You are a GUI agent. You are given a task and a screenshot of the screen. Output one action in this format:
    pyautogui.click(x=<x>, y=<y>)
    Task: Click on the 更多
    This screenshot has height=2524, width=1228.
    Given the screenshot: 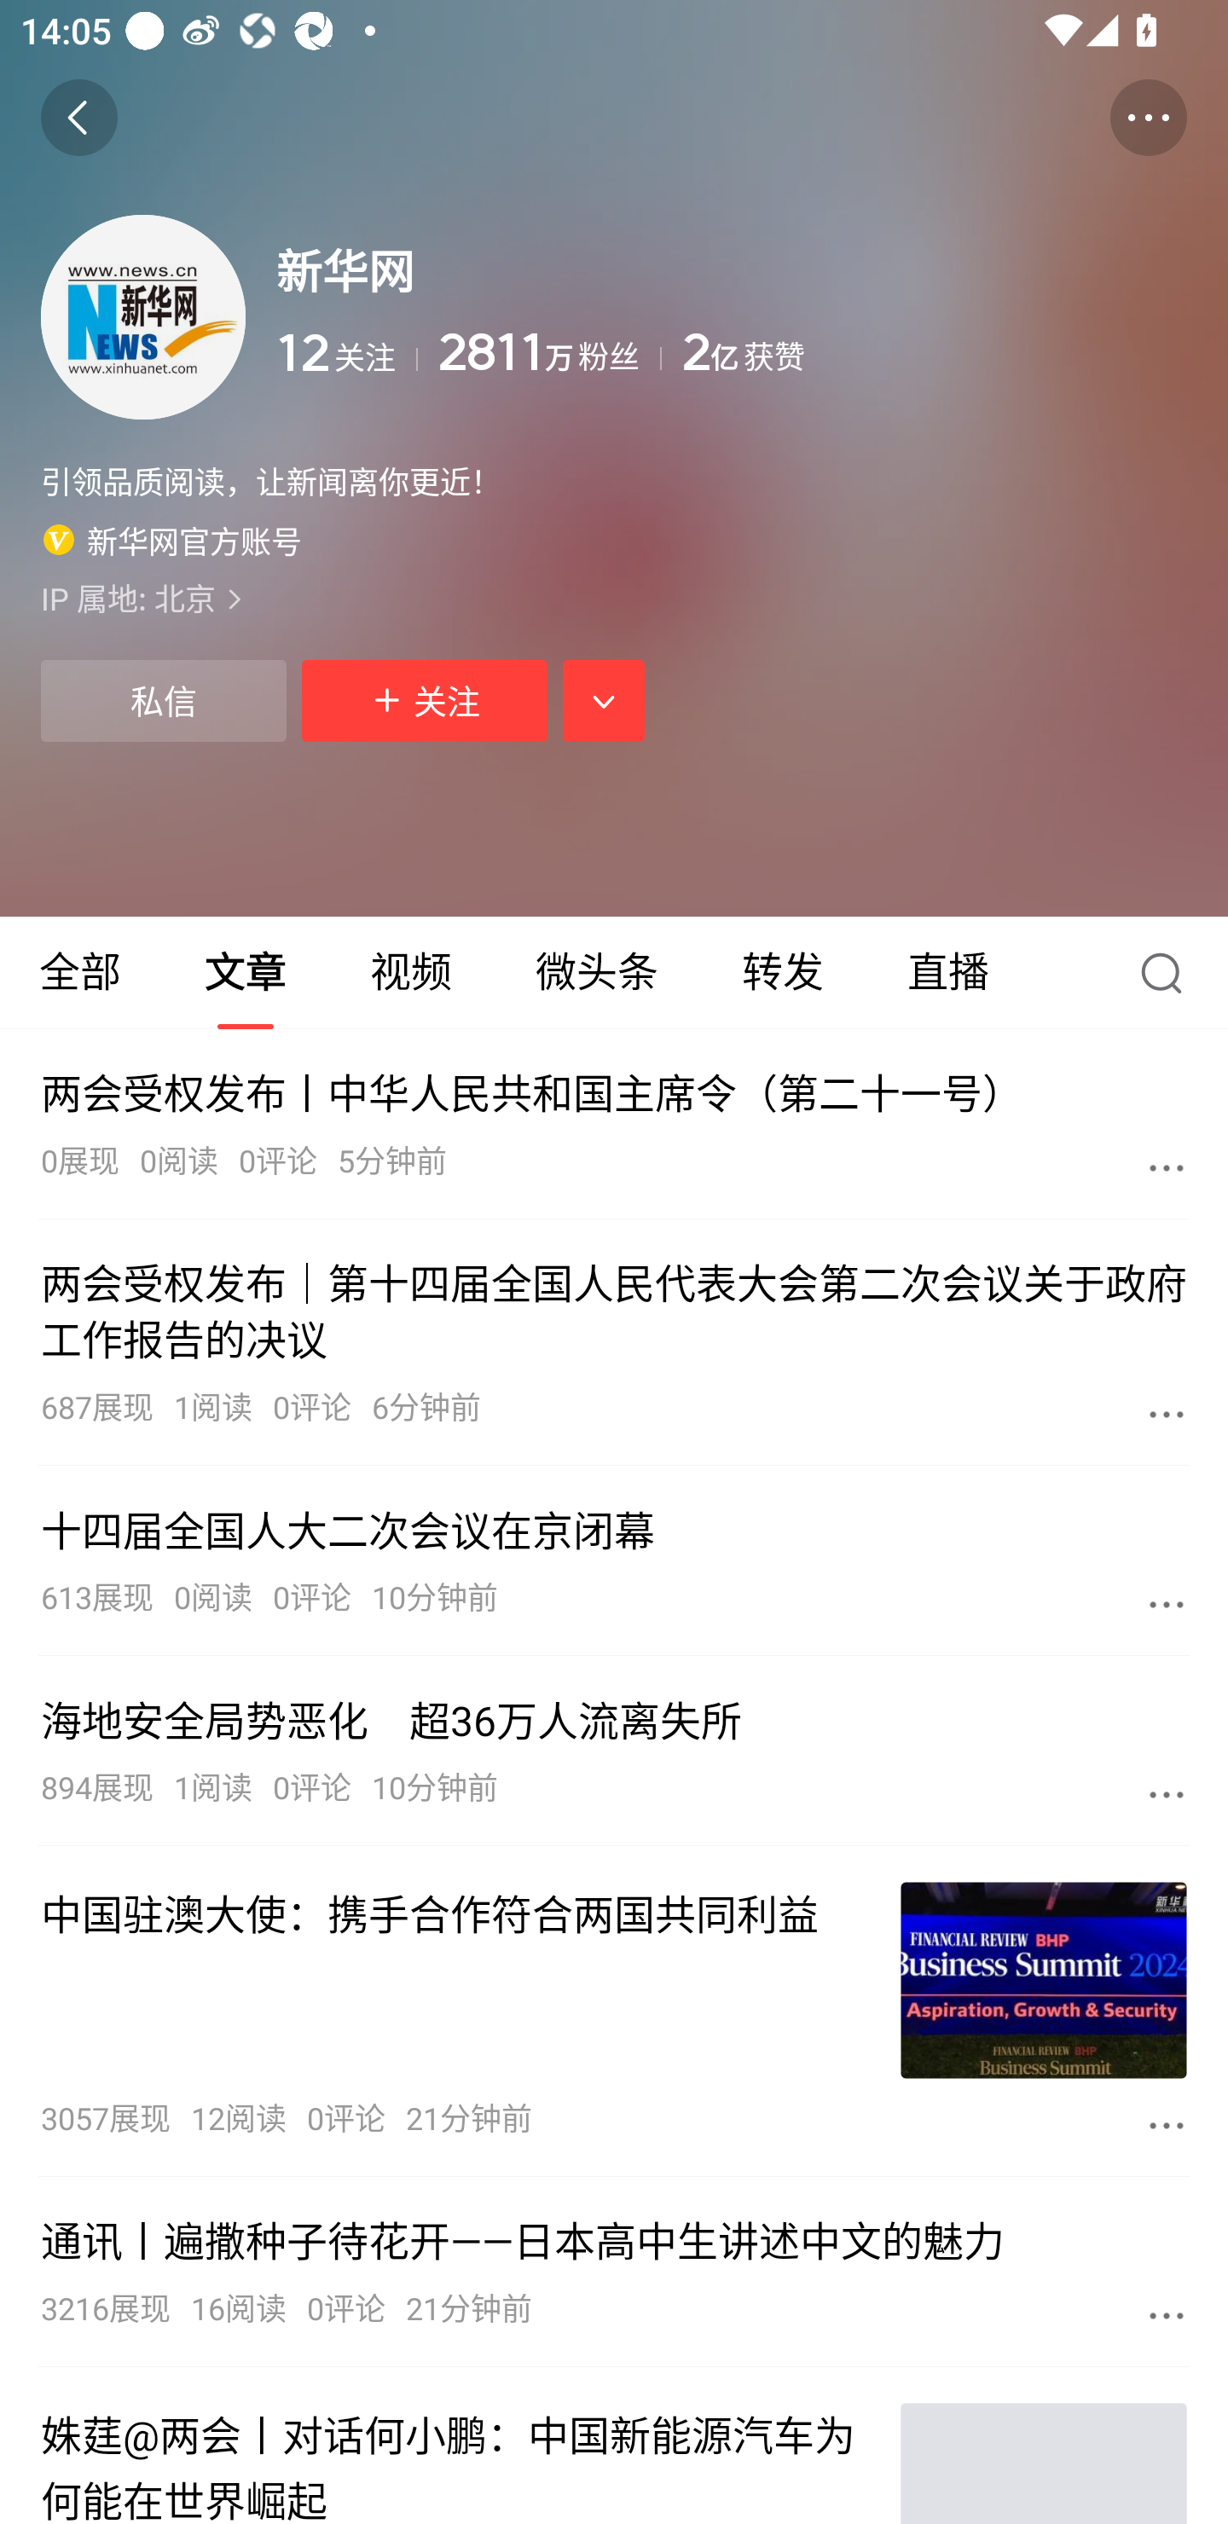 What is the action you would take?
    pyautogui.click(x=1167, y=1413)
    